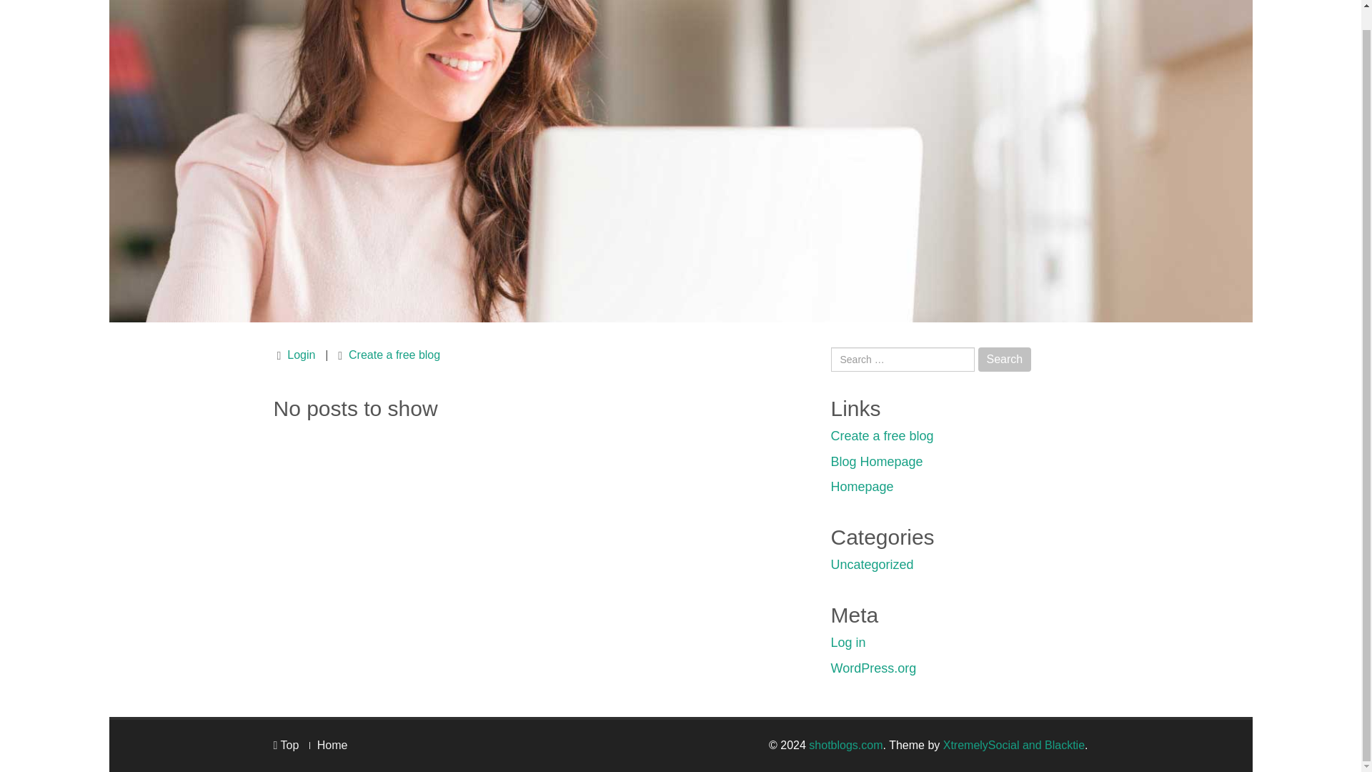 Image resolution: width=1372 pixels, height=772 pixels. What do you see at coordinates (847, 642) in the screenshot?
I see `Log in` at bounding box center [847, 642].